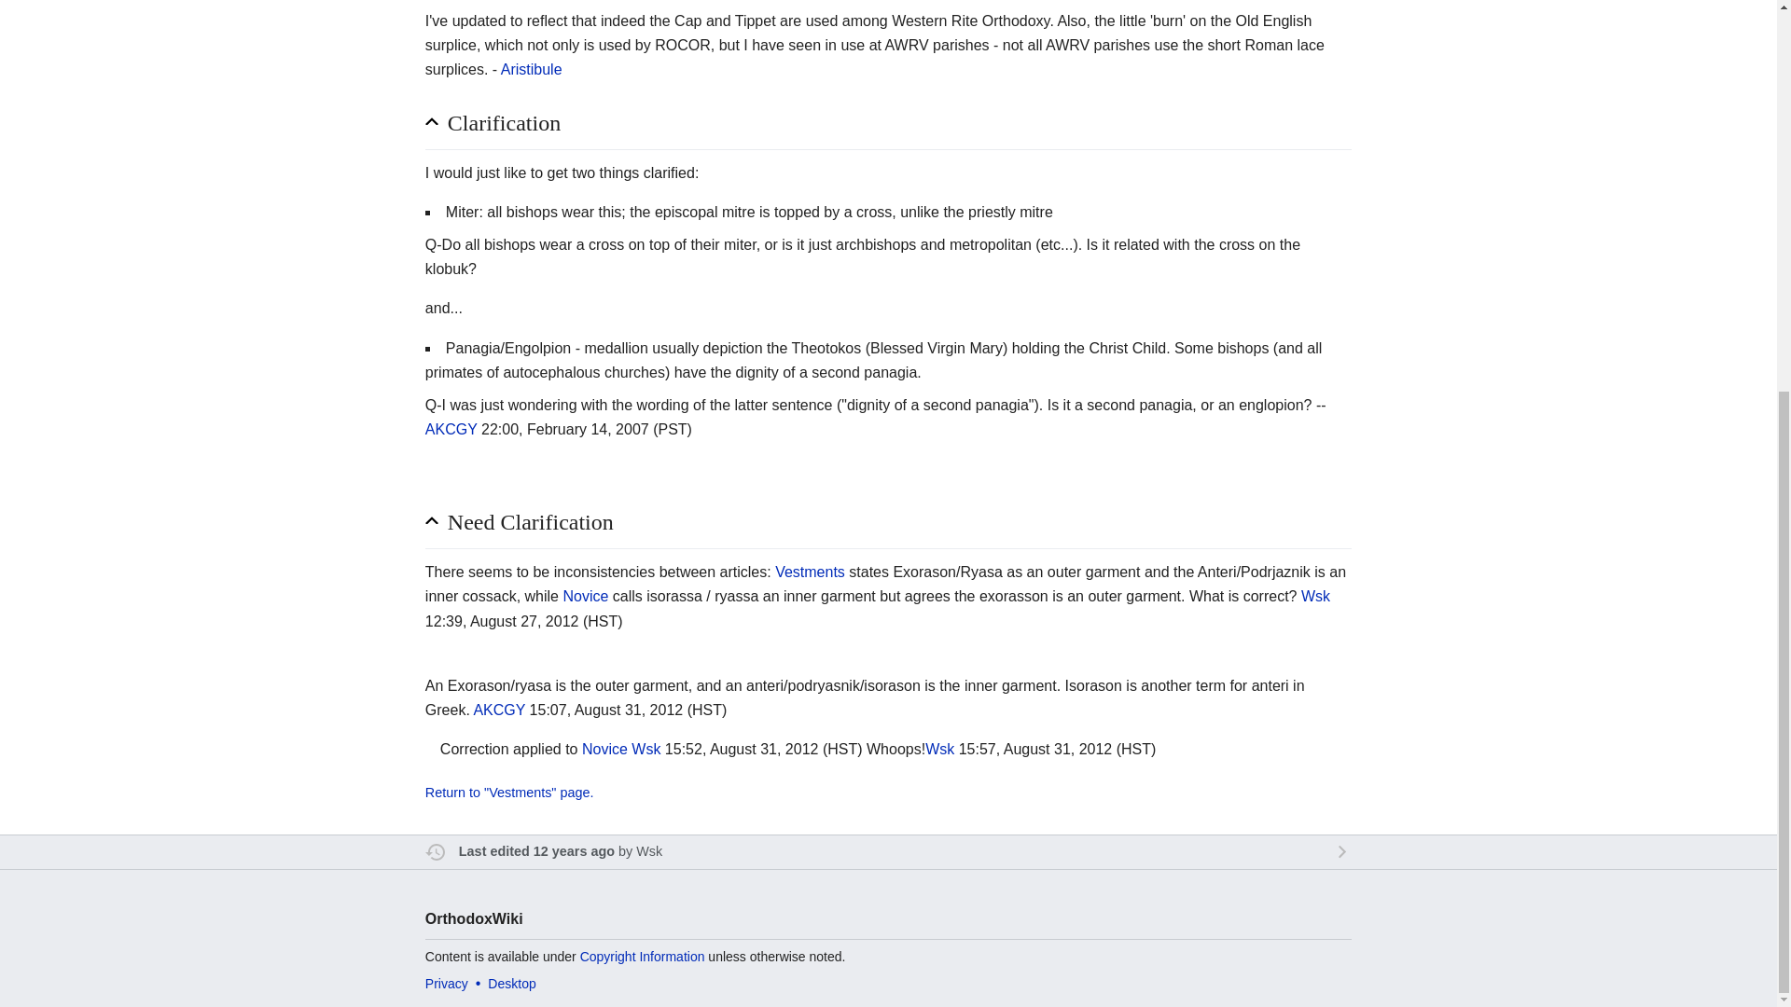  Describe the element at coordinates (646, 749) in the screenshot. I see `Wsk` at that location.